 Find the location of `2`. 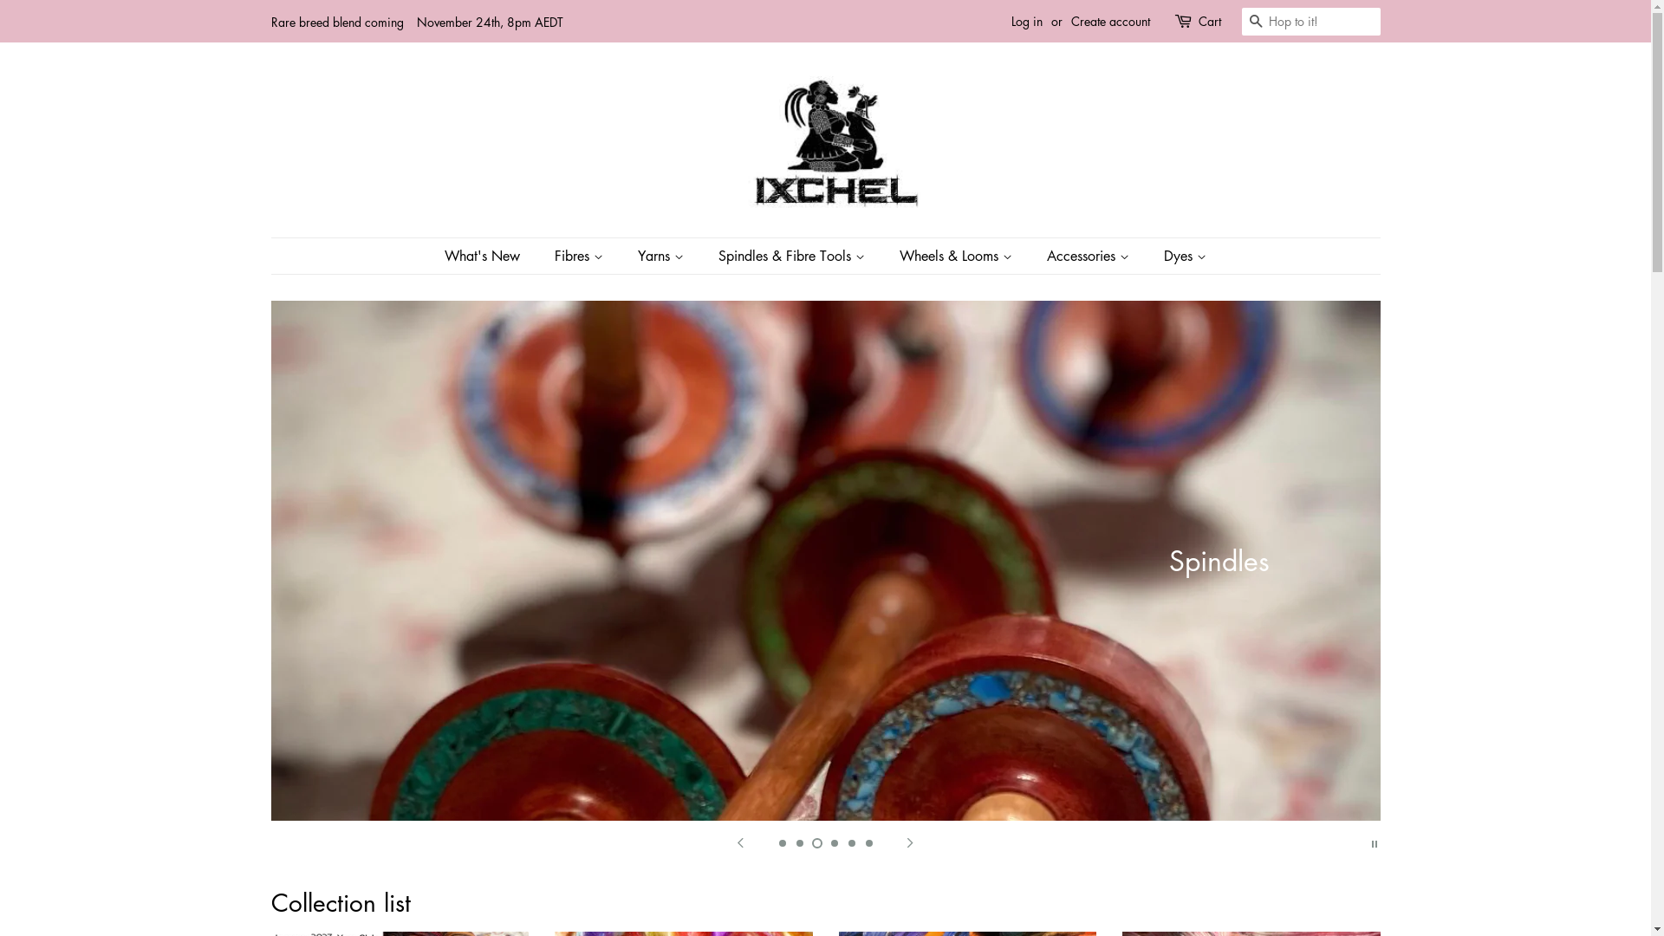

2 is located at coordinates (799, 843).